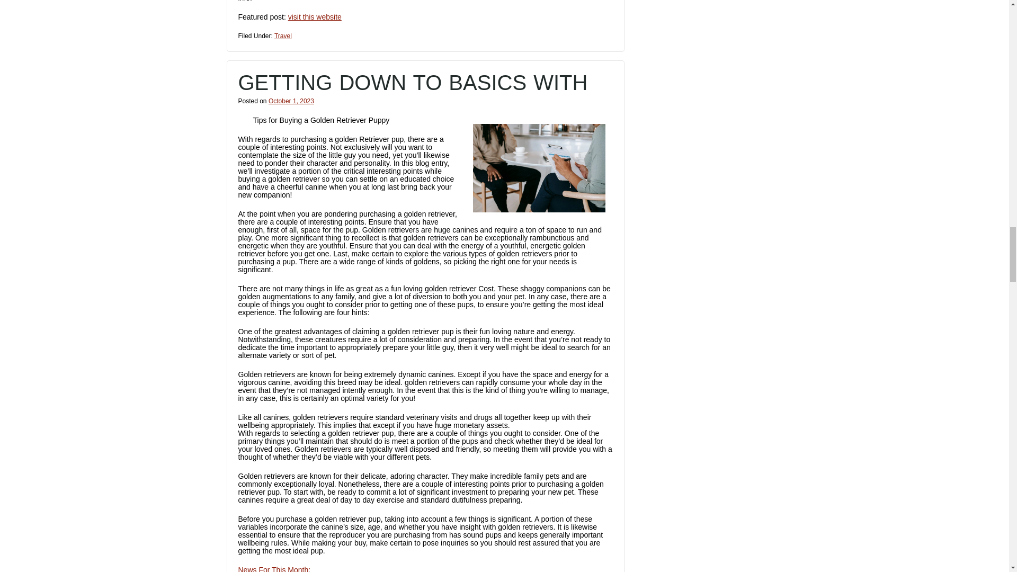 The image size is (1017, 572). Describe the element at coordinates (291, 101) in the screenshot. I see `October 1, 2023` at that location.